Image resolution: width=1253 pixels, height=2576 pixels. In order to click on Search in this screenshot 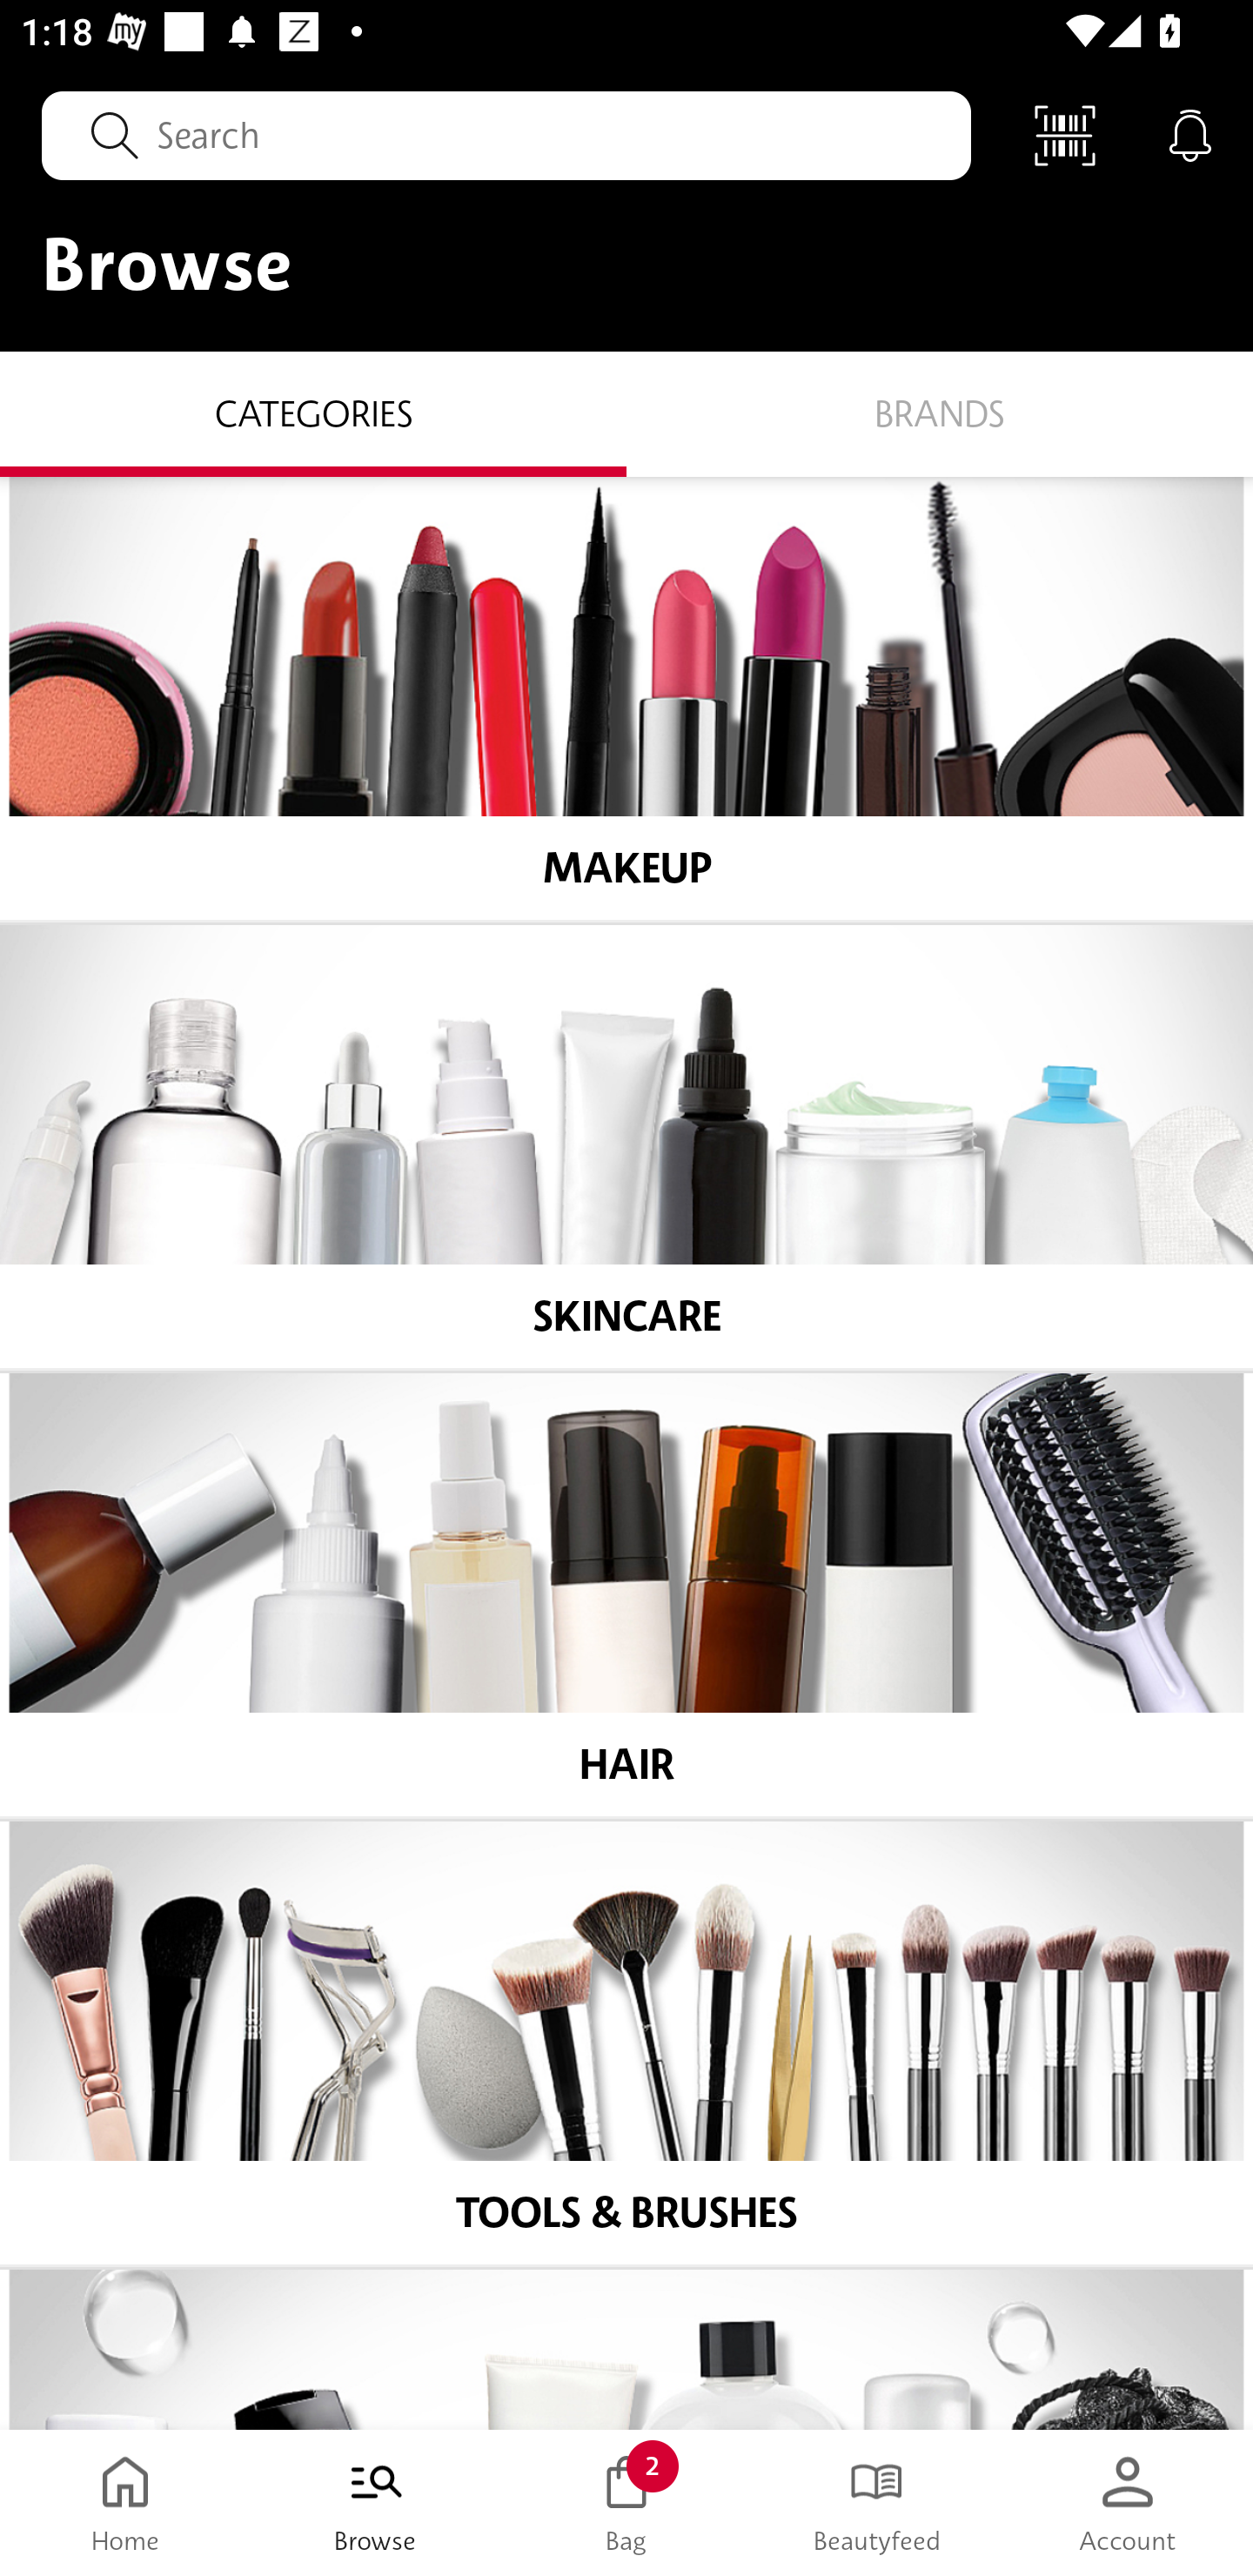, I will do `click(506, 135)`.